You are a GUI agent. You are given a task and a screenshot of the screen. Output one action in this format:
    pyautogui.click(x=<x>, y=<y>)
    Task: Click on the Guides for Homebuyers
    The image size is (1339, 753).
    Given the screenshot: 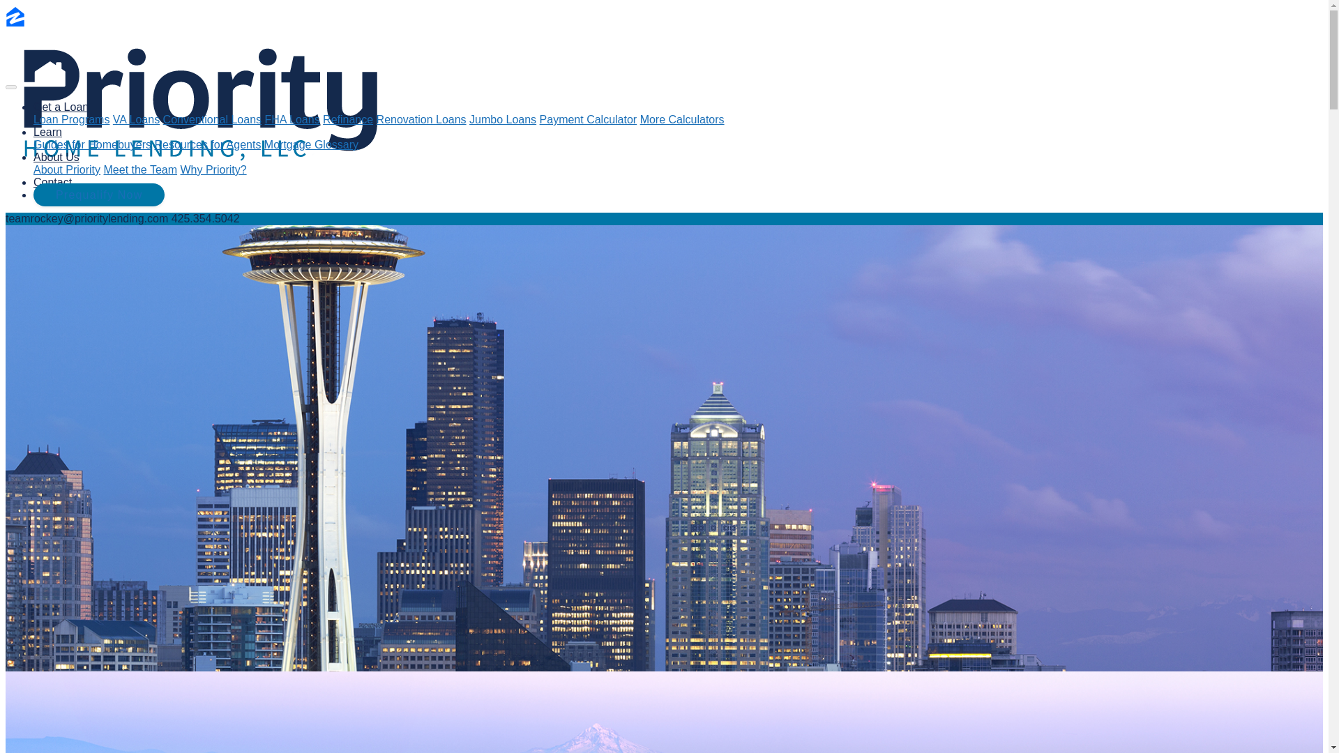 What is the action you would take?
    pyautogui.click(x=92, y=144)
    